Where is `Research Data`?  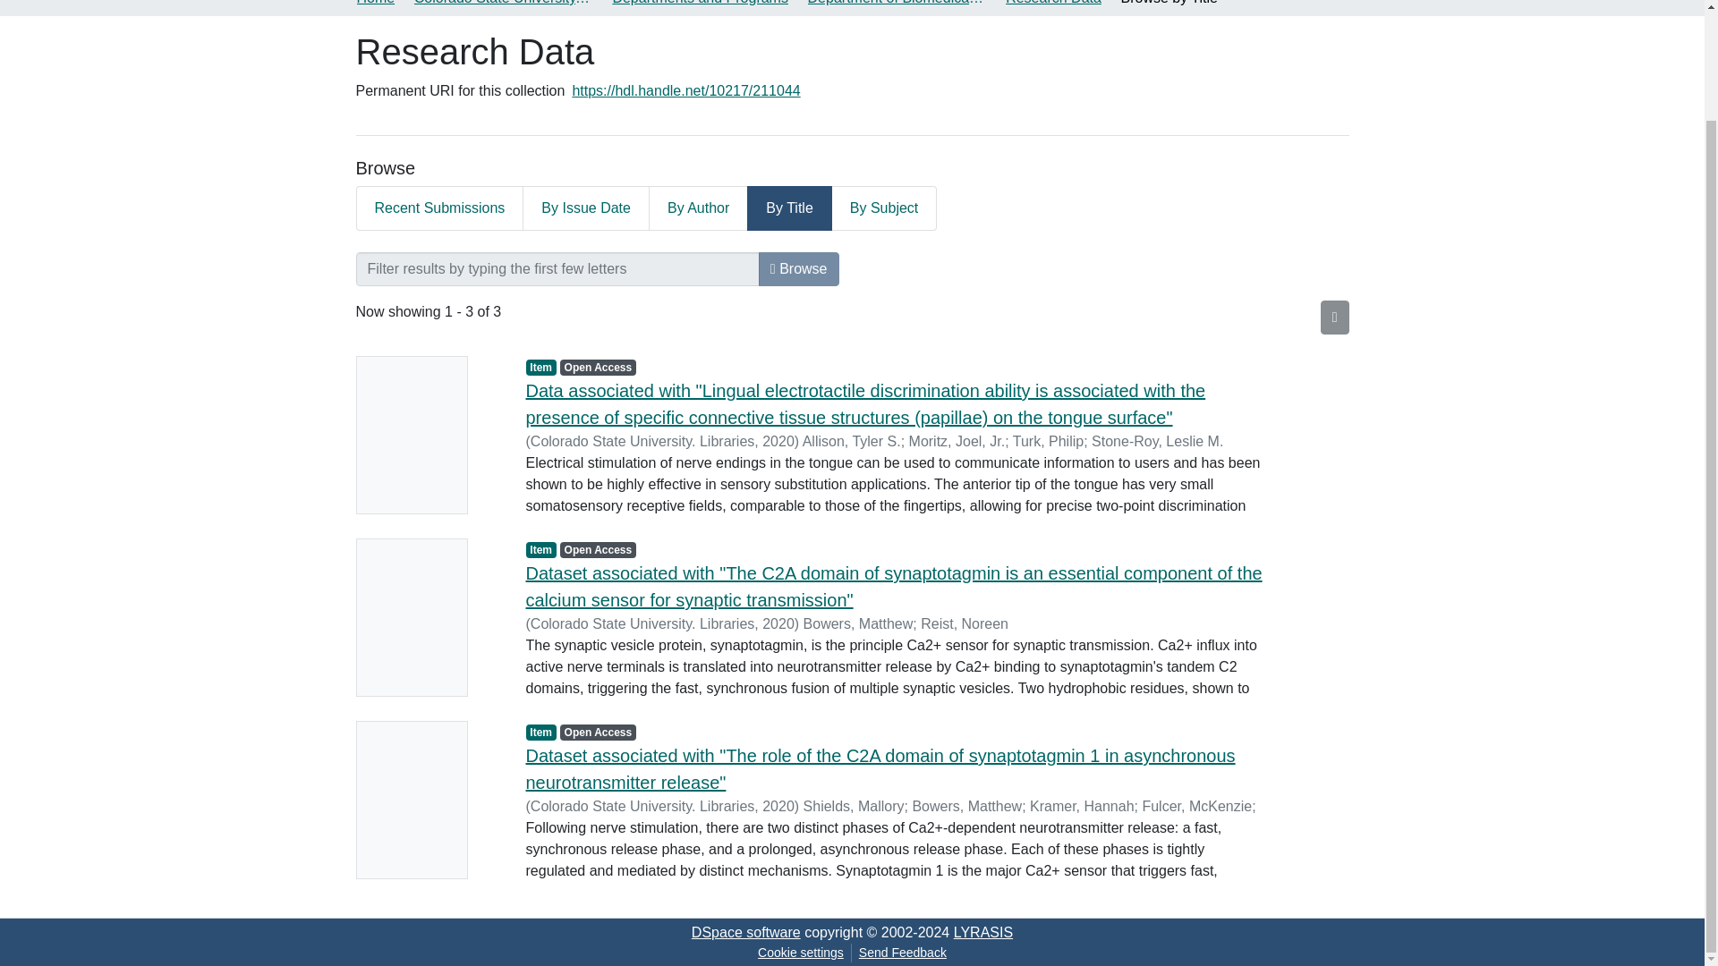
Research Data is located at coordinates (1052, 4).